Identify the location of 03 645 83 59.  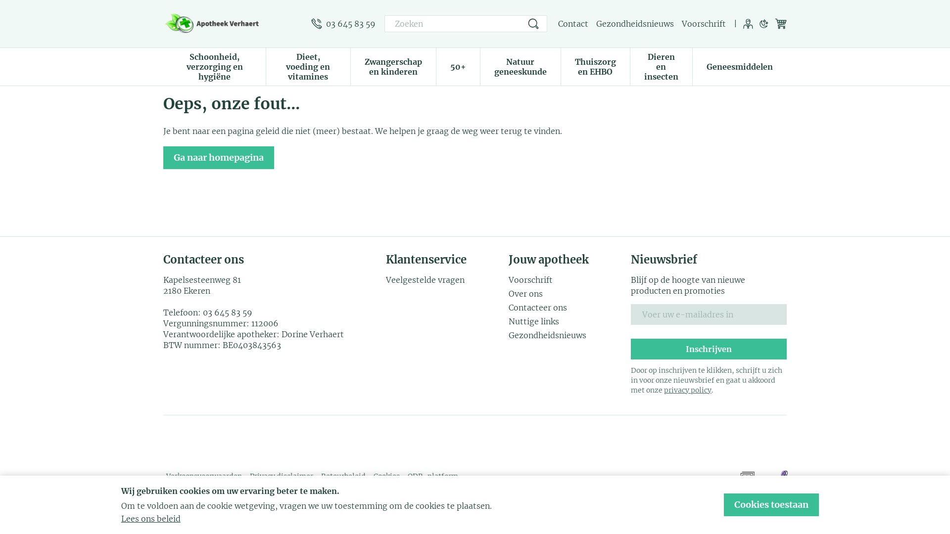
(228, 312).